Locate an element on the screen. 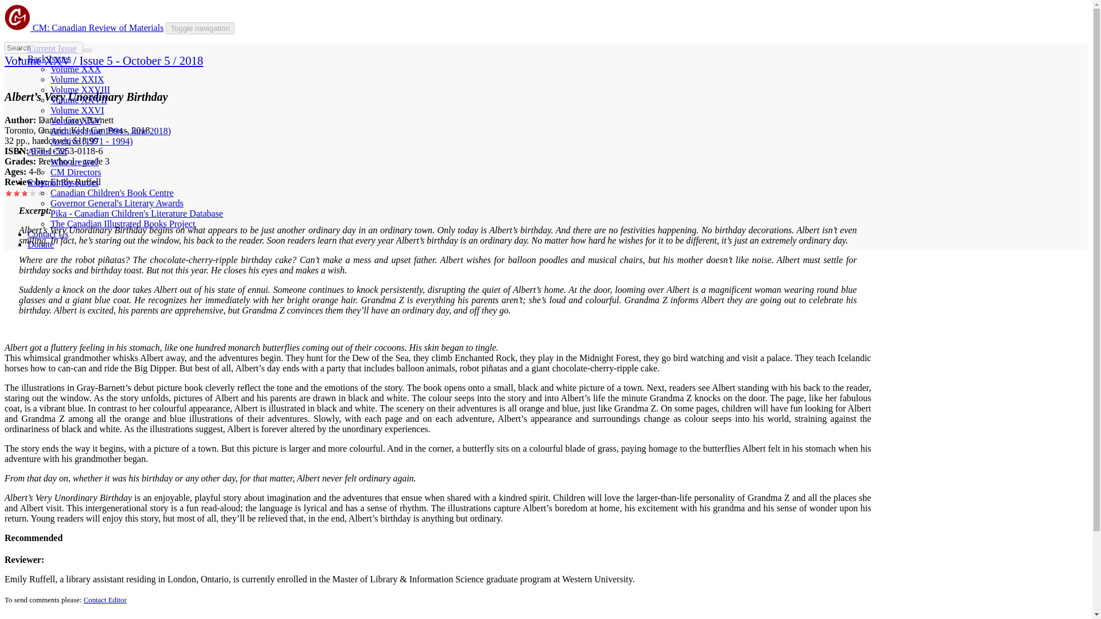  About CM is located at coordinates (47, 151).